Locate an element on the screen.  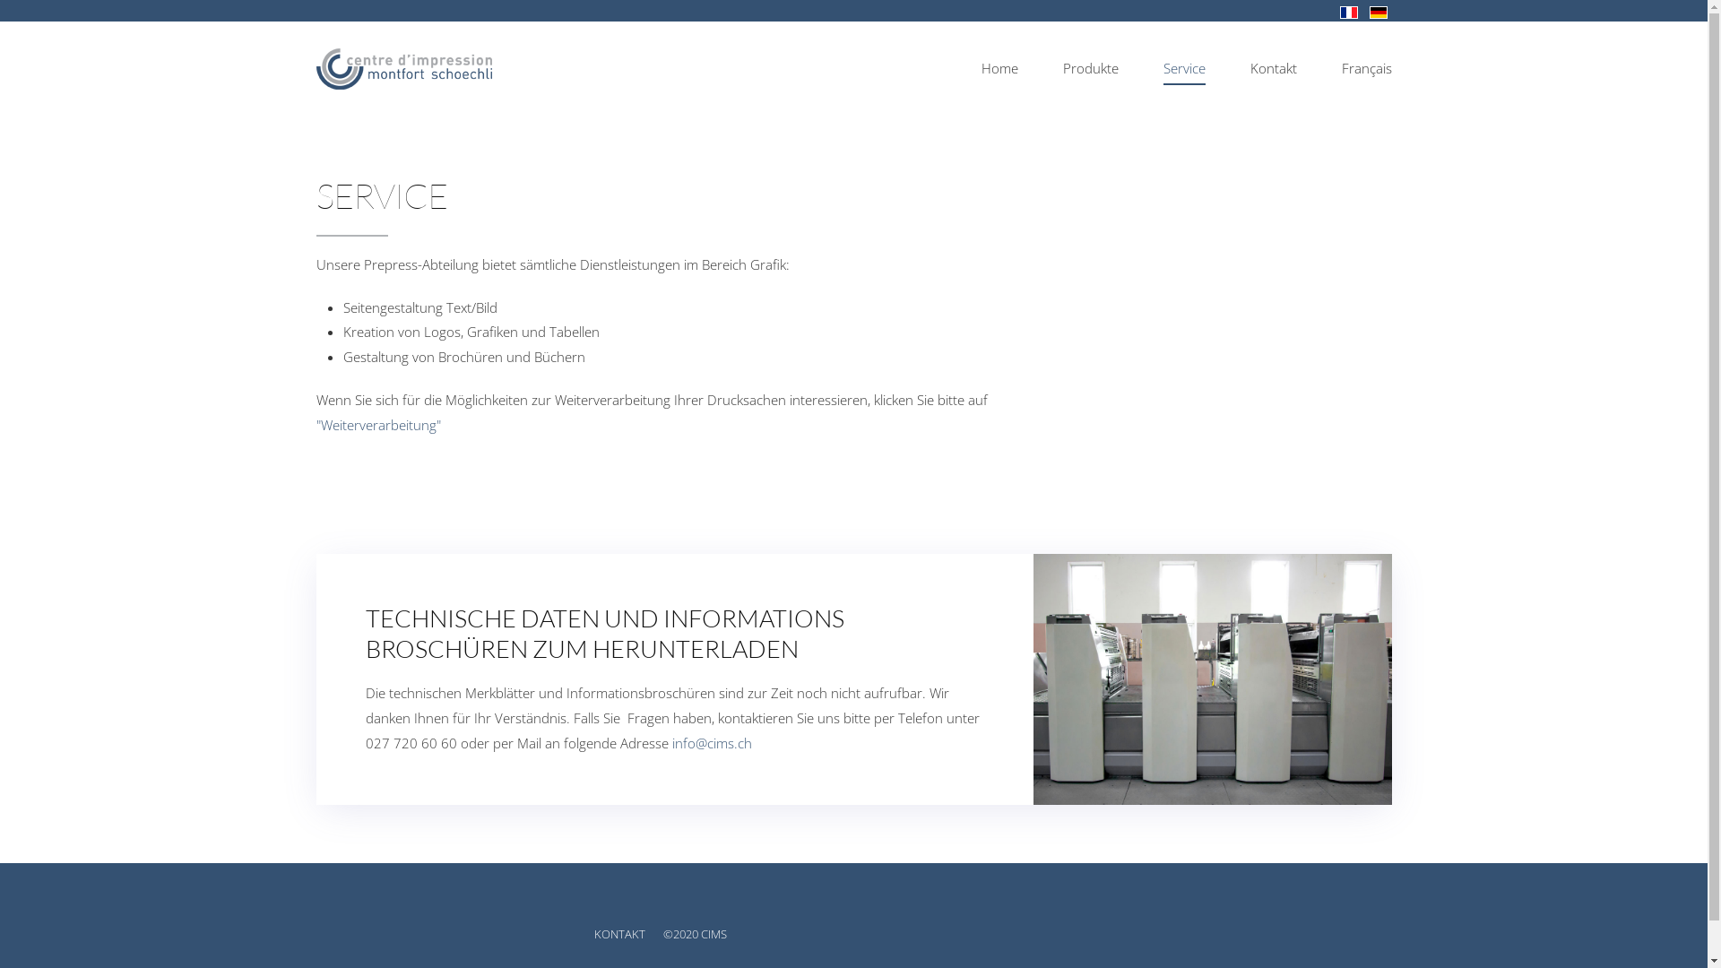
German is located at coordinates (1379, 13).